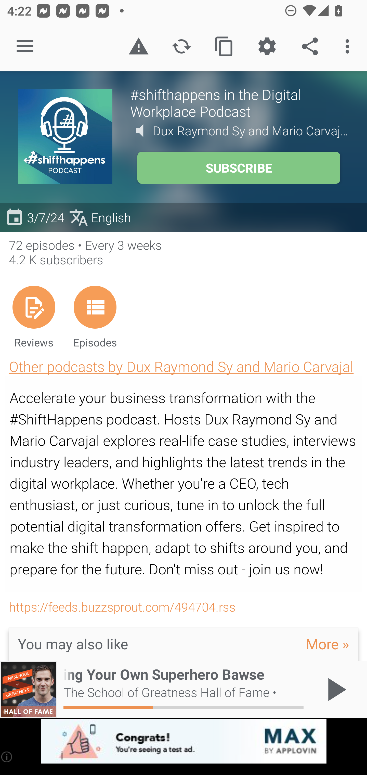  What do you see at coordinates (239, 168) in the screenshot?
I see `SUBSCRIBE` at bounding box center [239, 168].